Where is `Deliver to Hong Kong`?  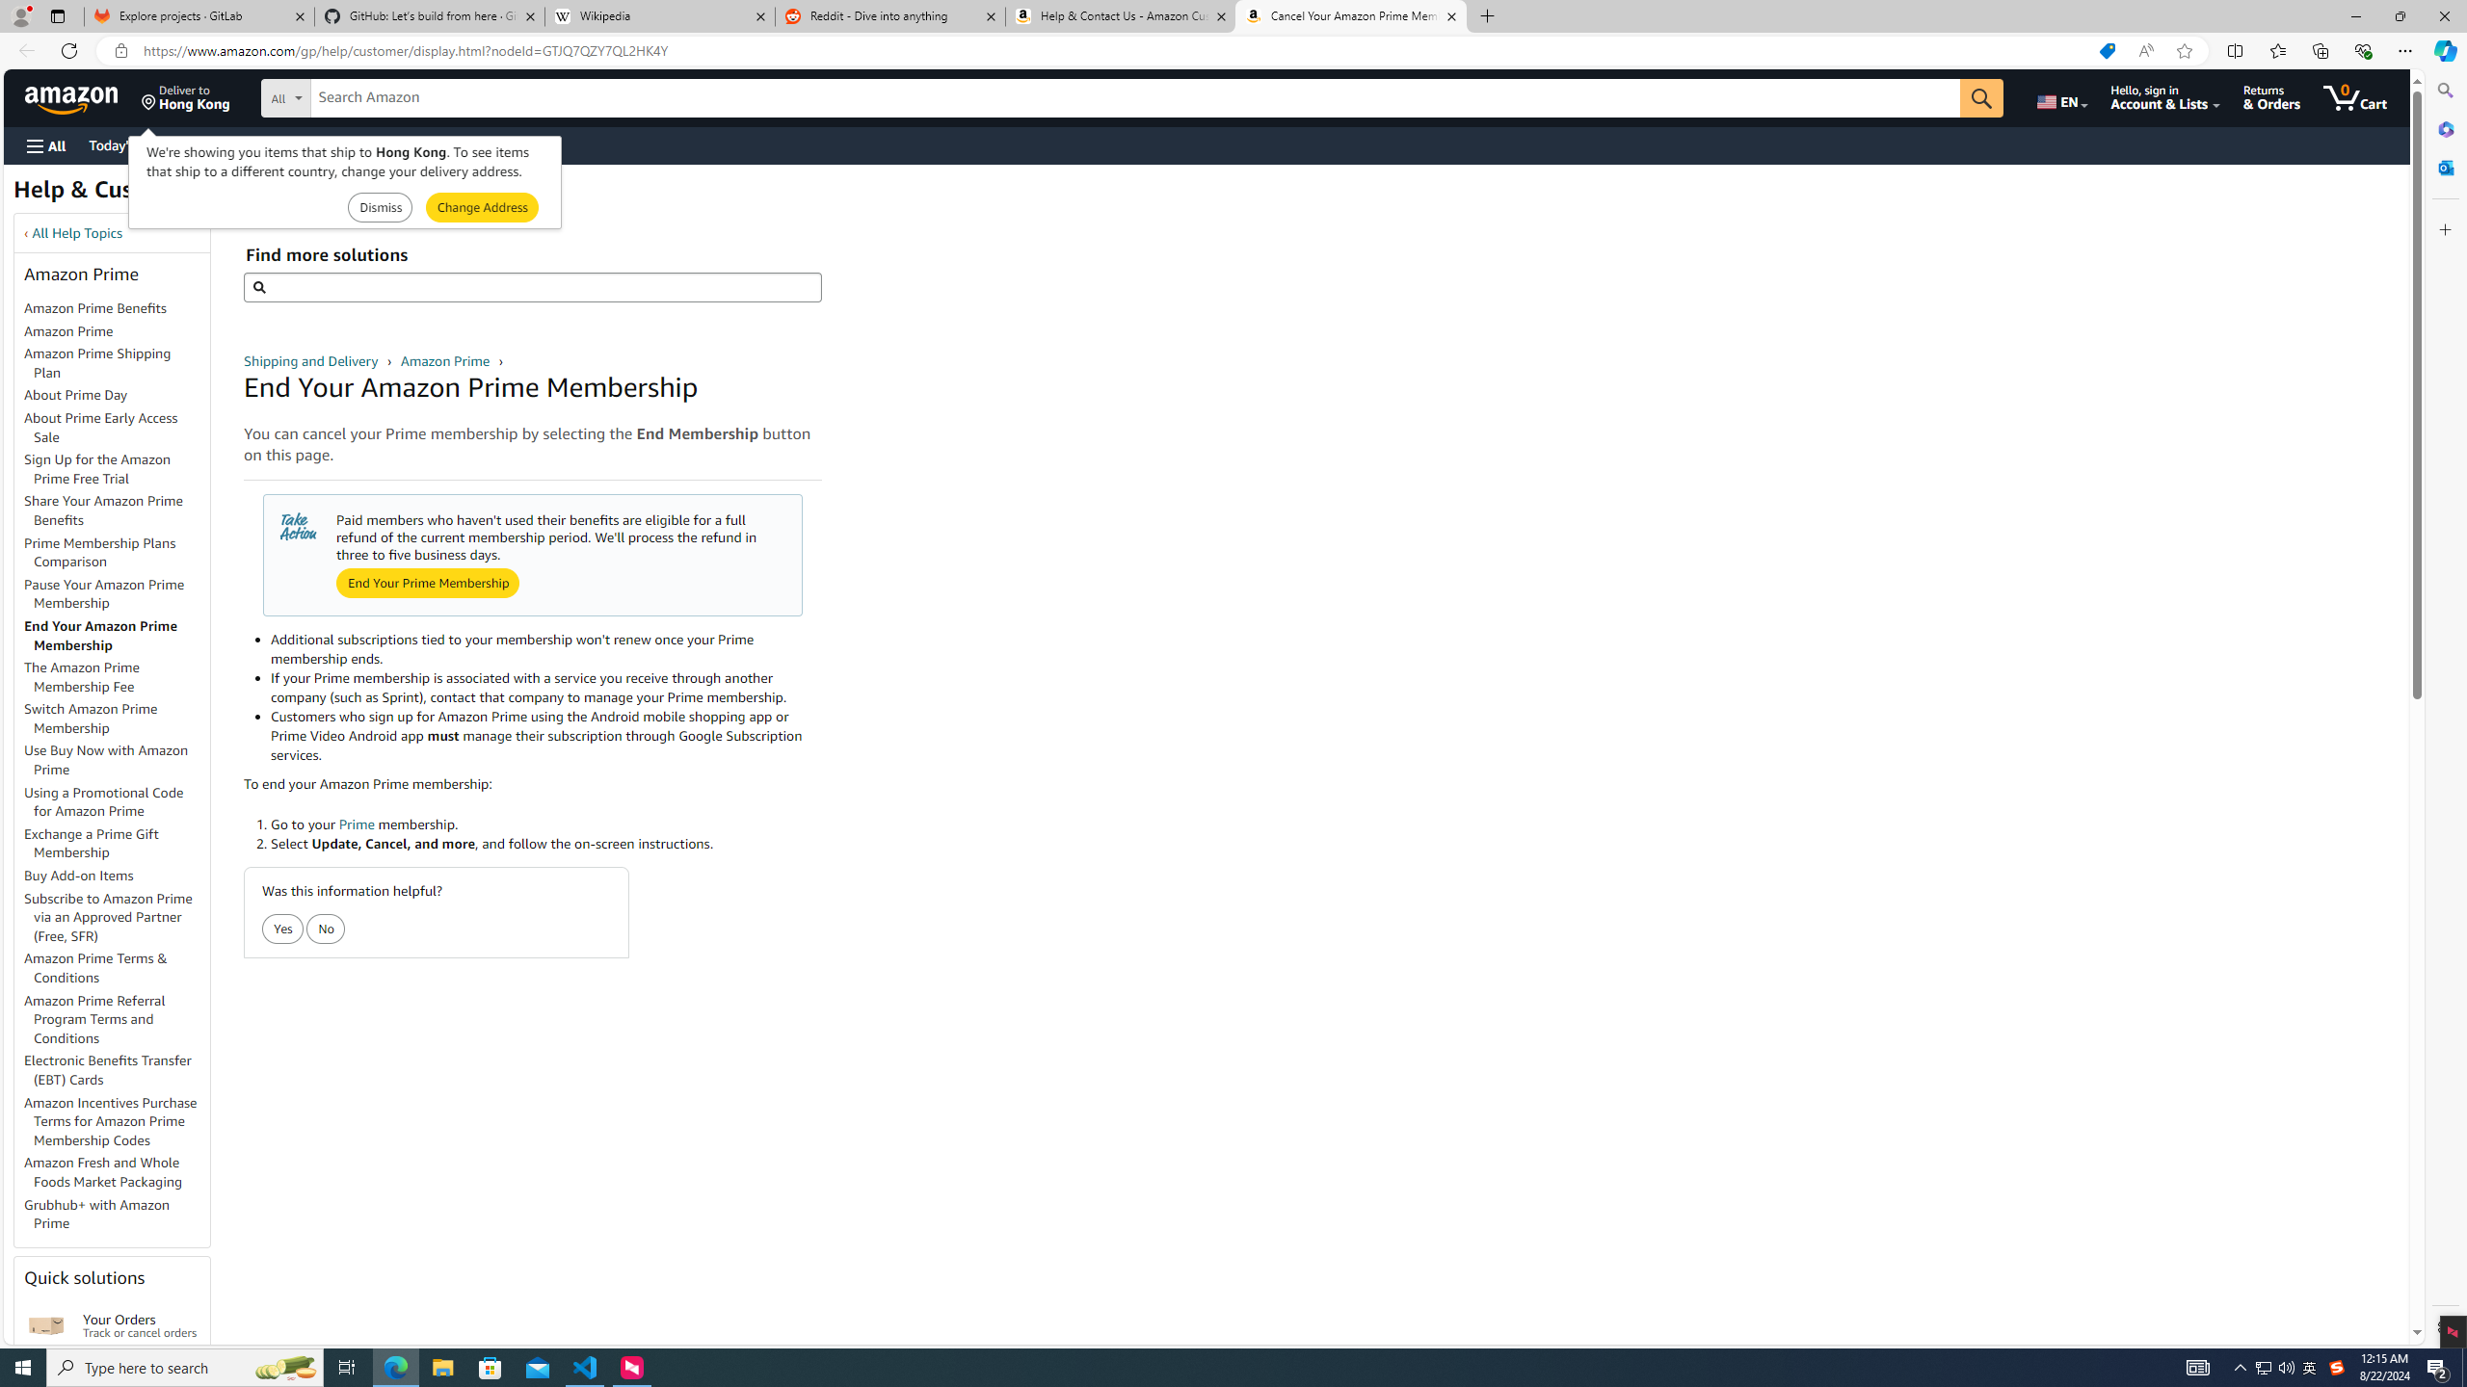 Deliver to Hong Kong is located at coordinates (186, 97).